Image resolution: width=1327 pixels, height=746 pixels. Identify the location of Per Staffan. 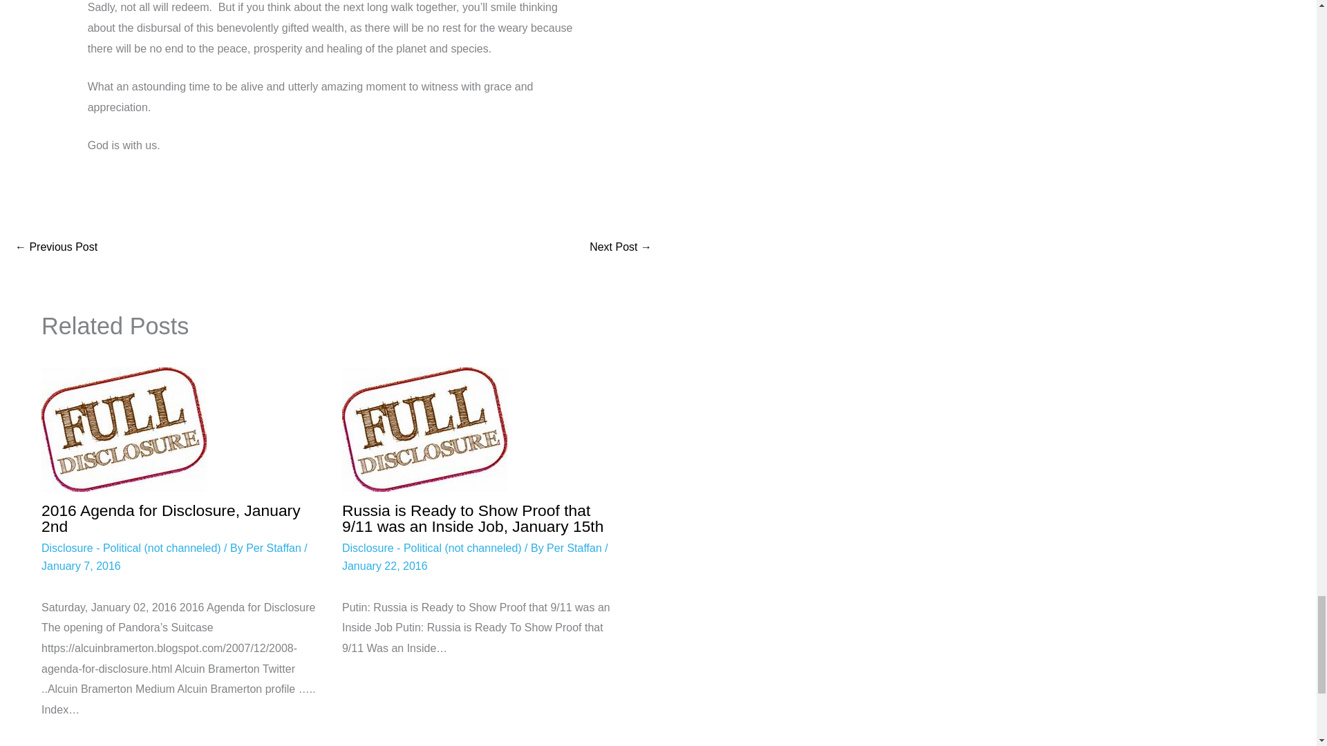
(576, 548).